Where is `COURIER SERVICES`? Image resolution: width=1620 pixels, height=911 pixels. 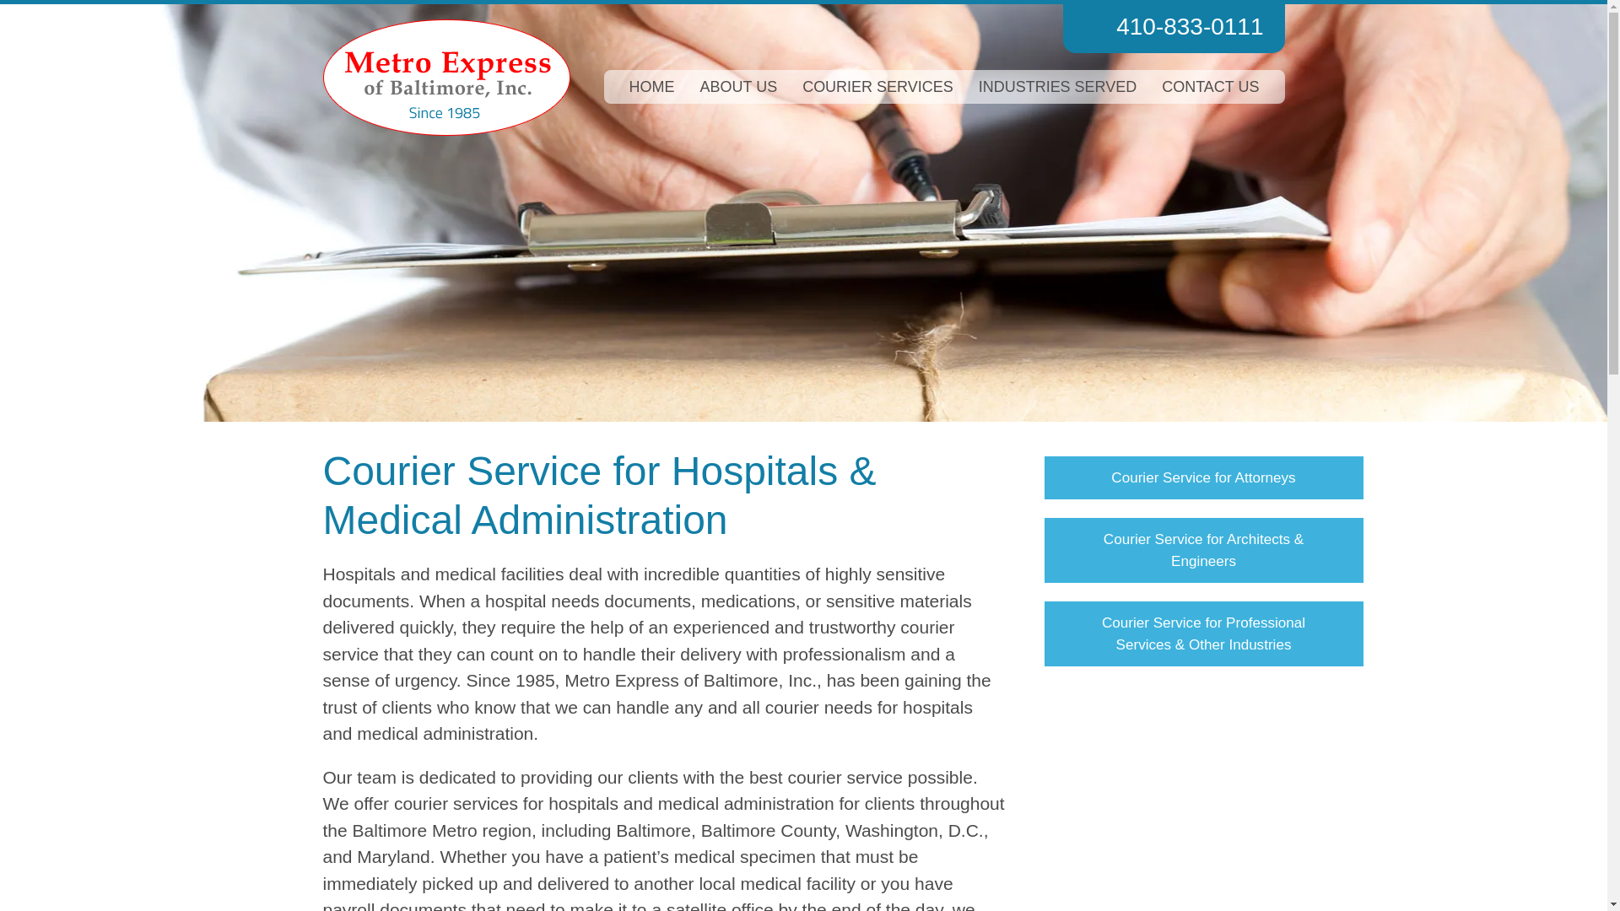
COURIER SERVICES is located at coordinates (877, 87).